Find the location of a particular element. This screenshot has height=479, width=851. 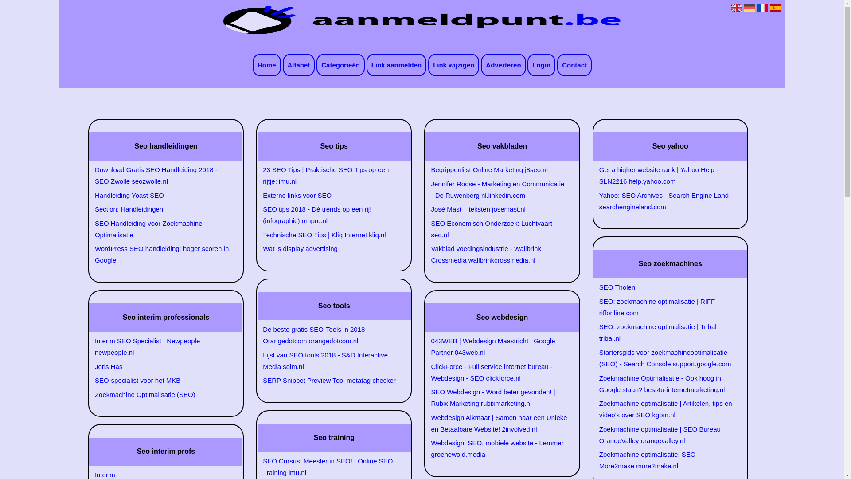

Adverteren is located at coordinates (504, 65).